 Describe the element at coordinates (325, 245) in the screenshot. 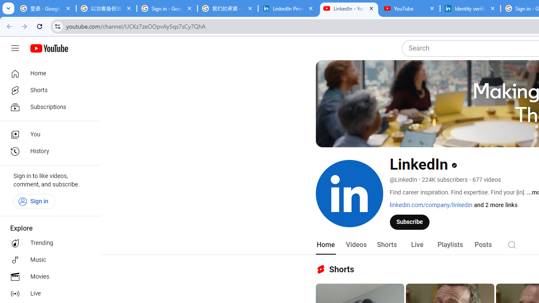

I see `Home` at that location.